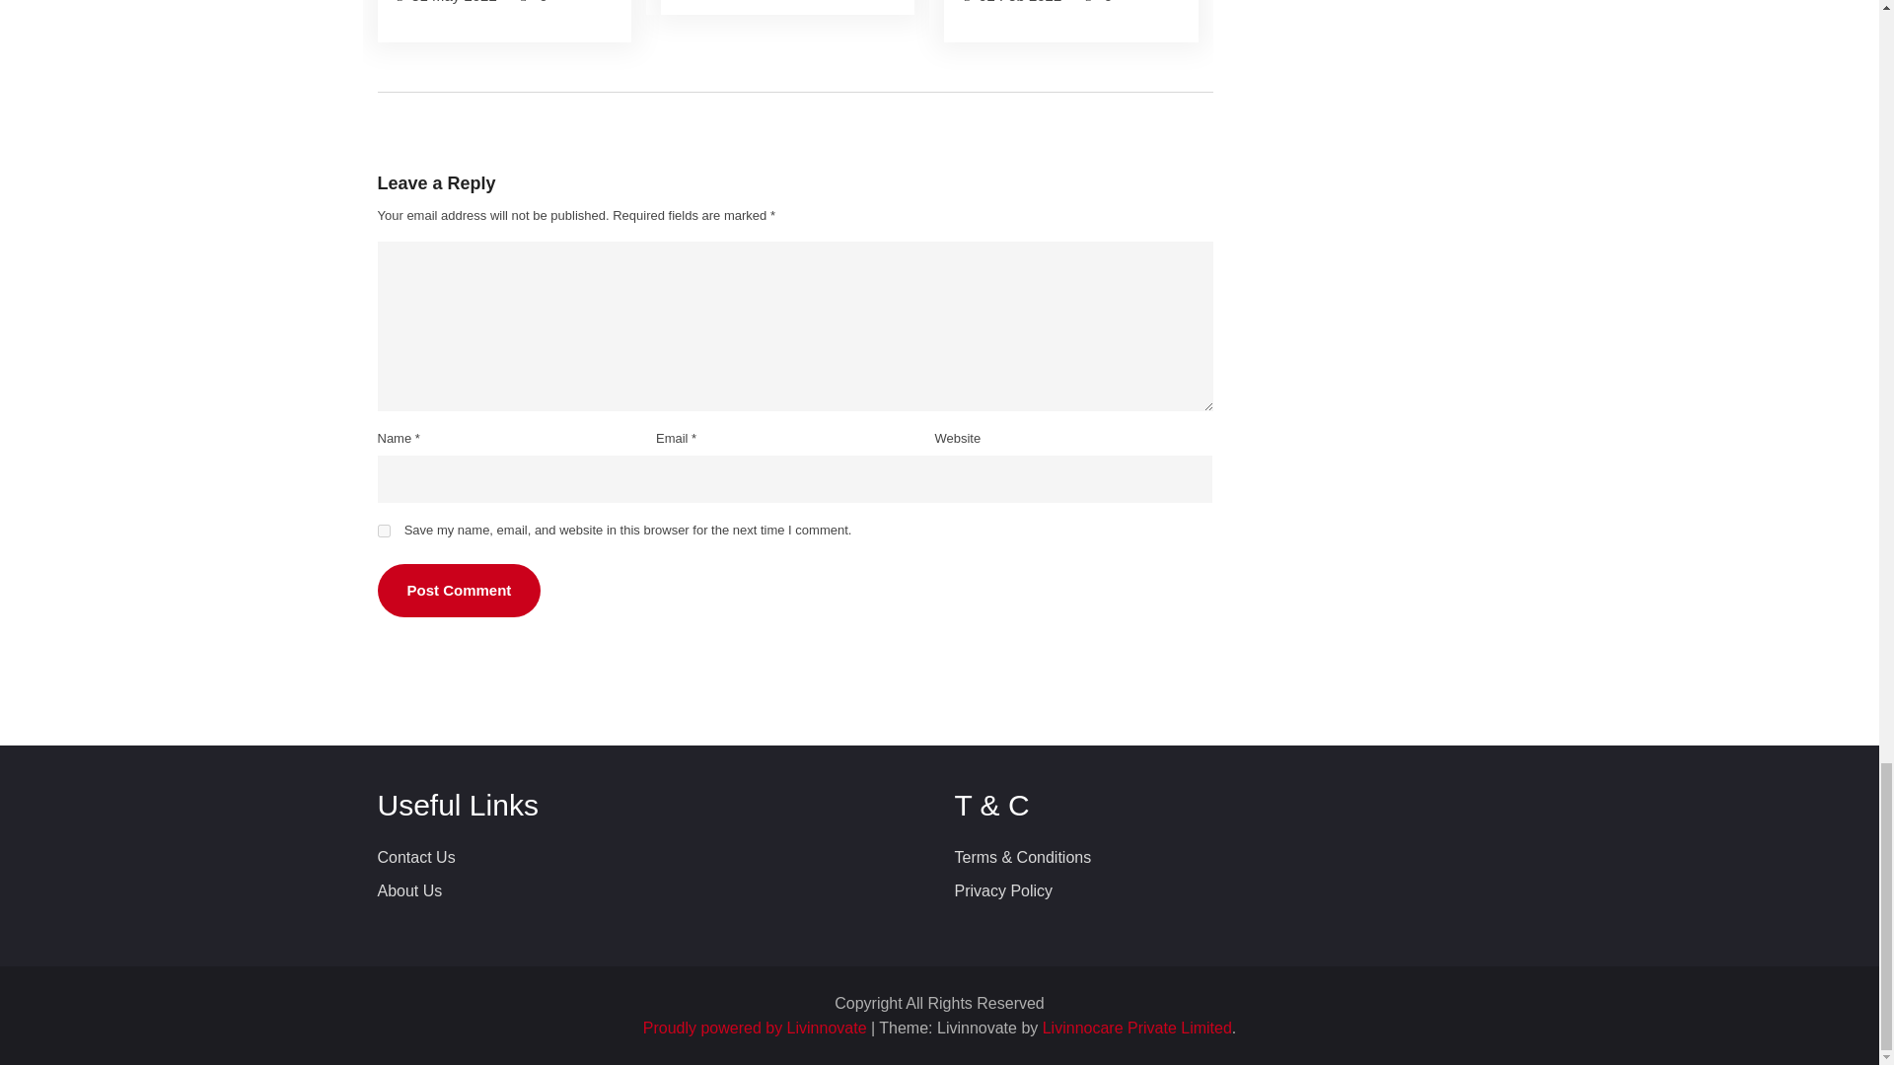 This screenshot has height=1065, width=1894. What do you see at coordinates (383, 531) in the screenshot?
I see `yes` at bounding box center [383, 531].